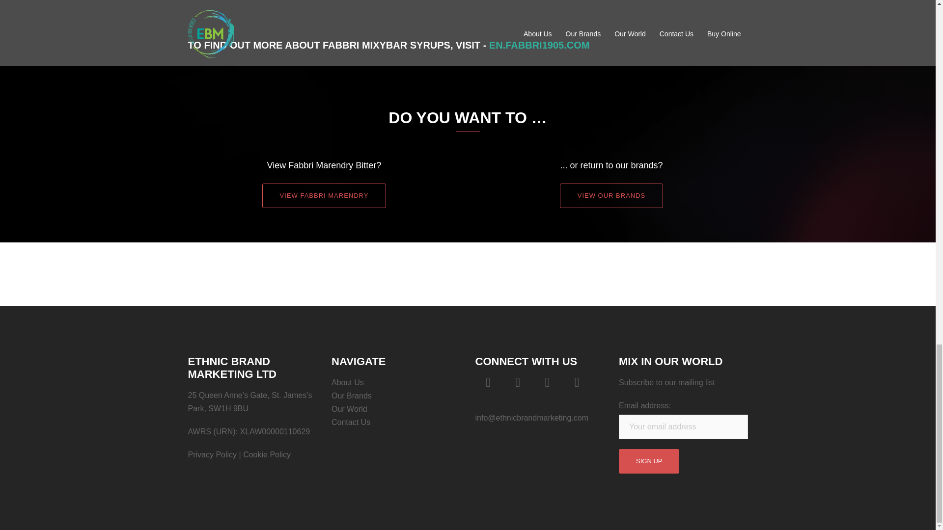  I want to click on VIEW FABBRI MARENDRY, so click(324, 195).